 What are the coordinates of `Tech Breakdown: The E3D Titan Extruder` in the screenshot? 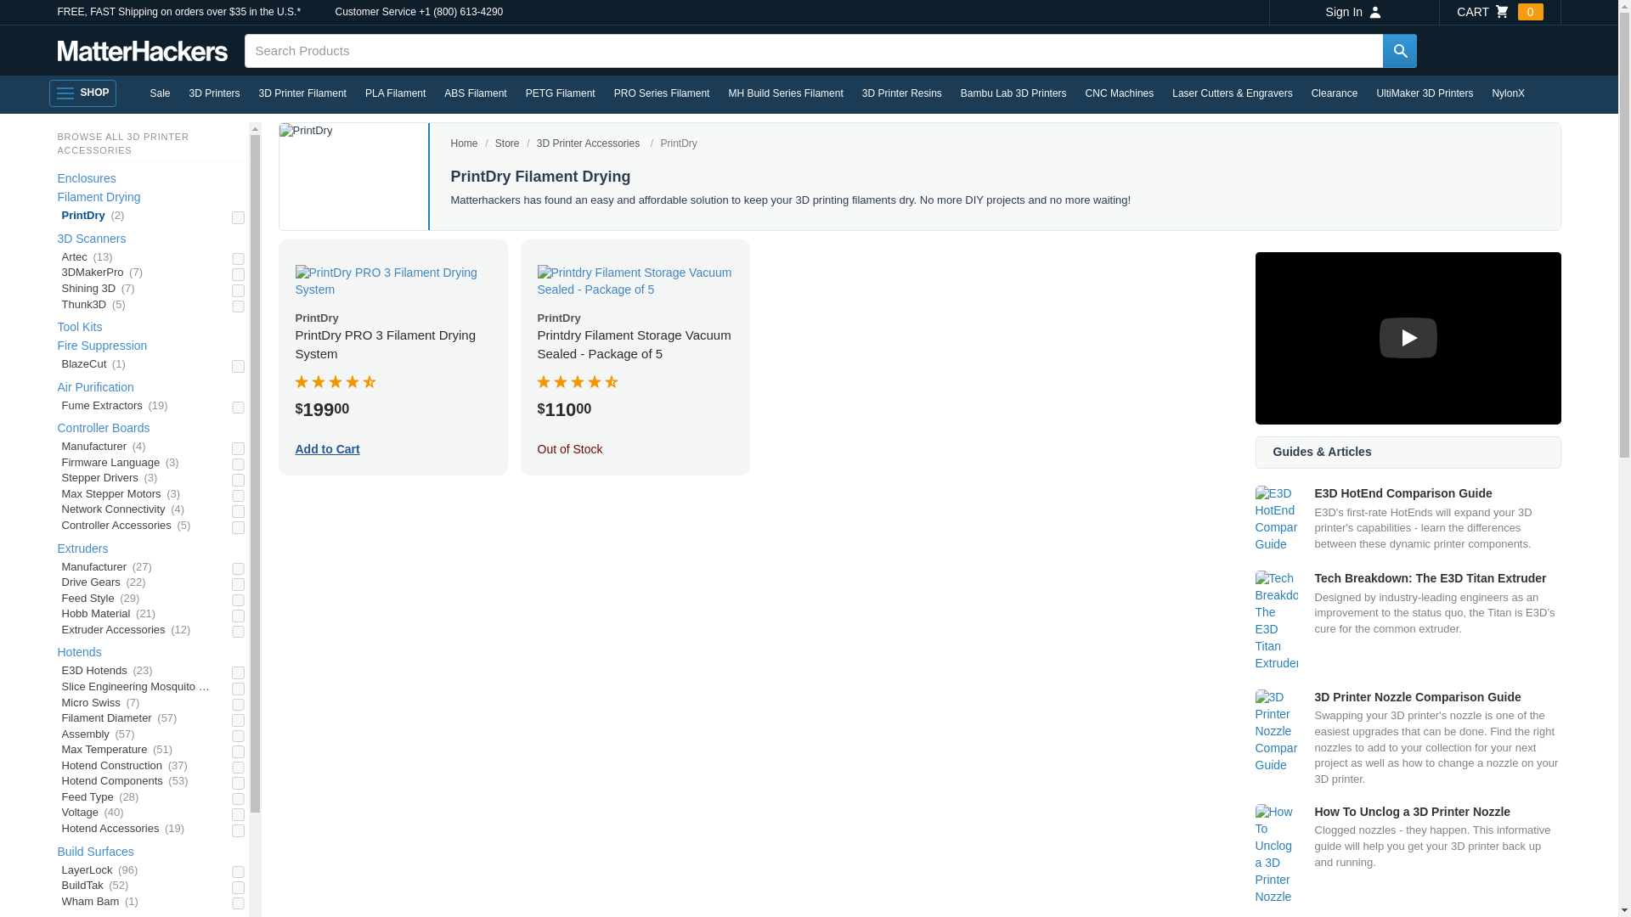 It's located at (1408, 621).